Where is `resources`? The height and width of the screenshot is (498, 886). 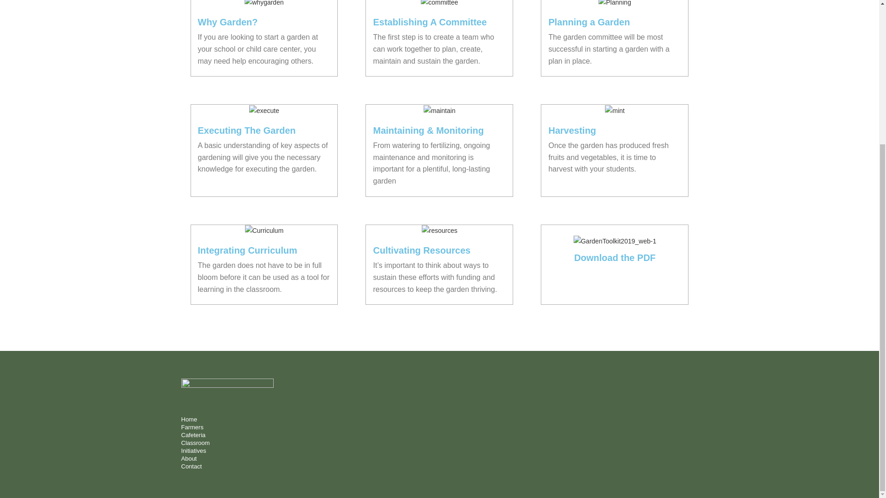 resources is located at coordinates (439, 231).